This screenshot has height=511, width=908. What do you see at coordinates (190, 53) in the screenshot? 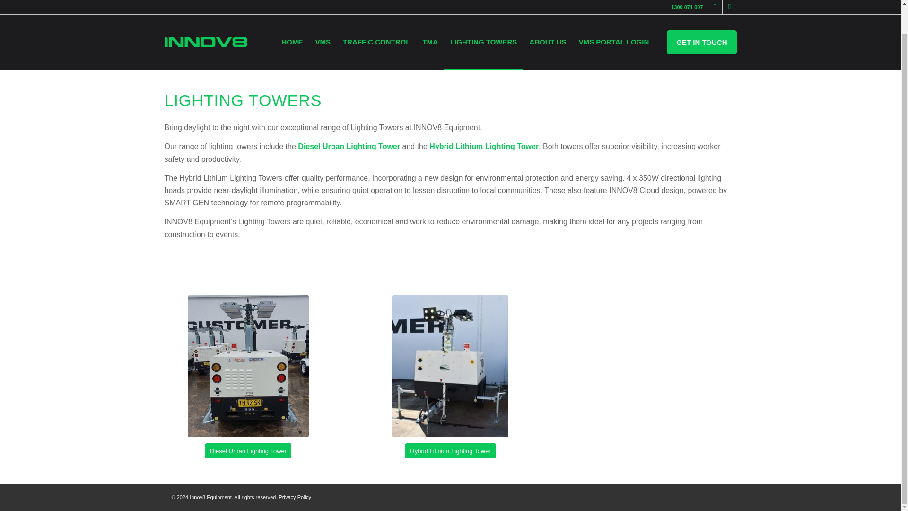
I see `Permanent Link: Lighting Towers` at bounding box center [190, 53].